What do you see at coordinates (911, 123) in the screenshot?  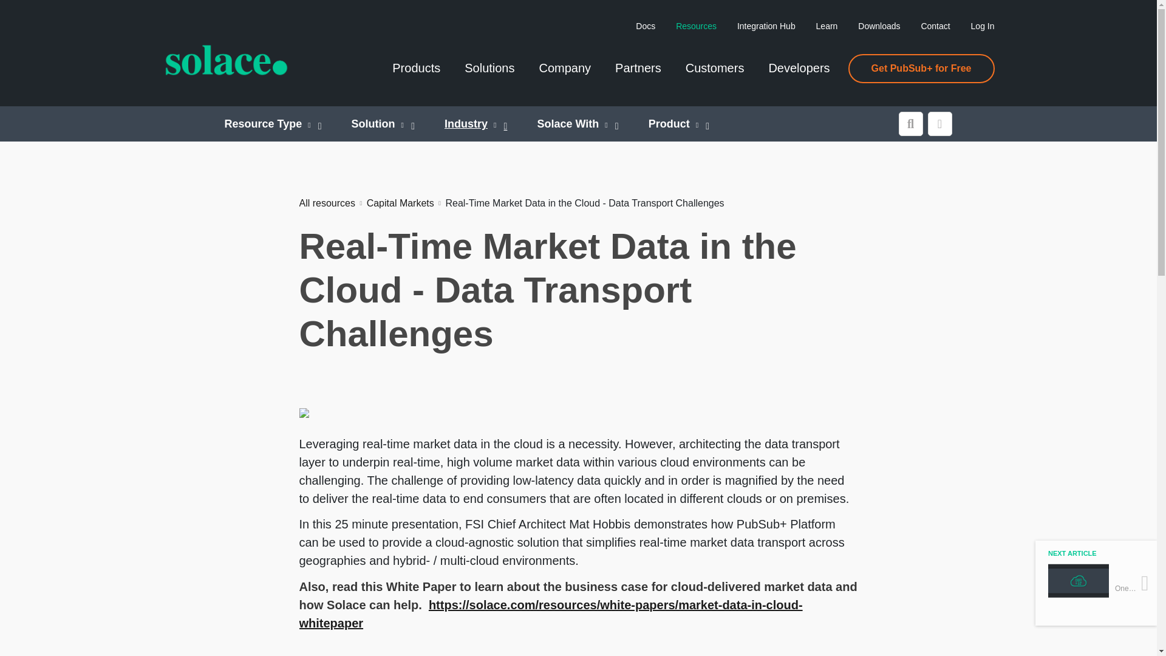 I see `Open Search Box` at bounding box center [911, 123].